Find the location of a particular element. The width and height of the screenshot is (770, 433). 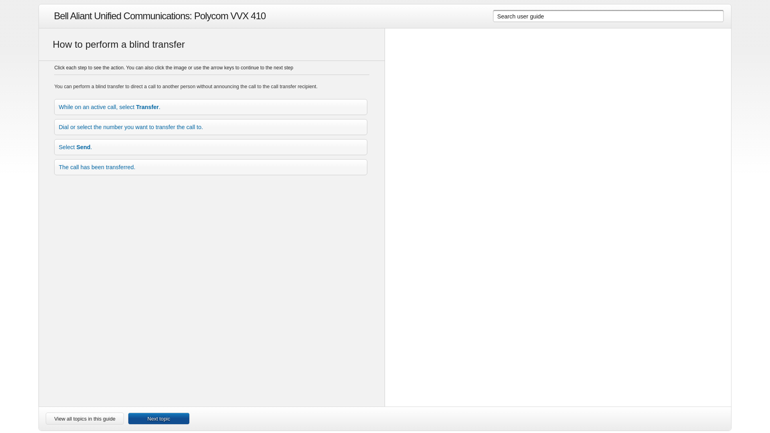

Print is located at coordinates (716, 419).